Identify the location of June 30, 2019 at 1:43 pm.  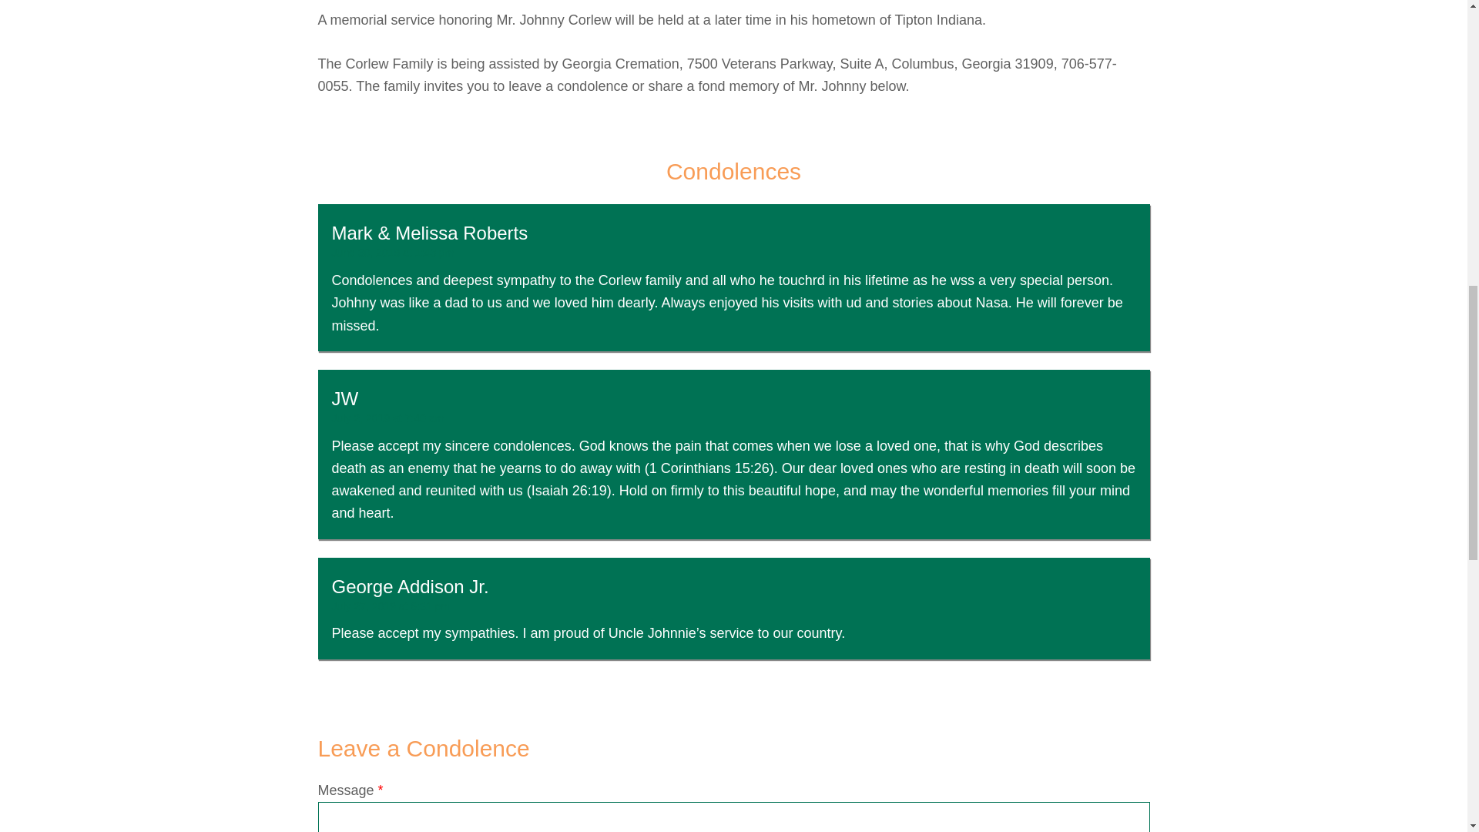
(393, 252).